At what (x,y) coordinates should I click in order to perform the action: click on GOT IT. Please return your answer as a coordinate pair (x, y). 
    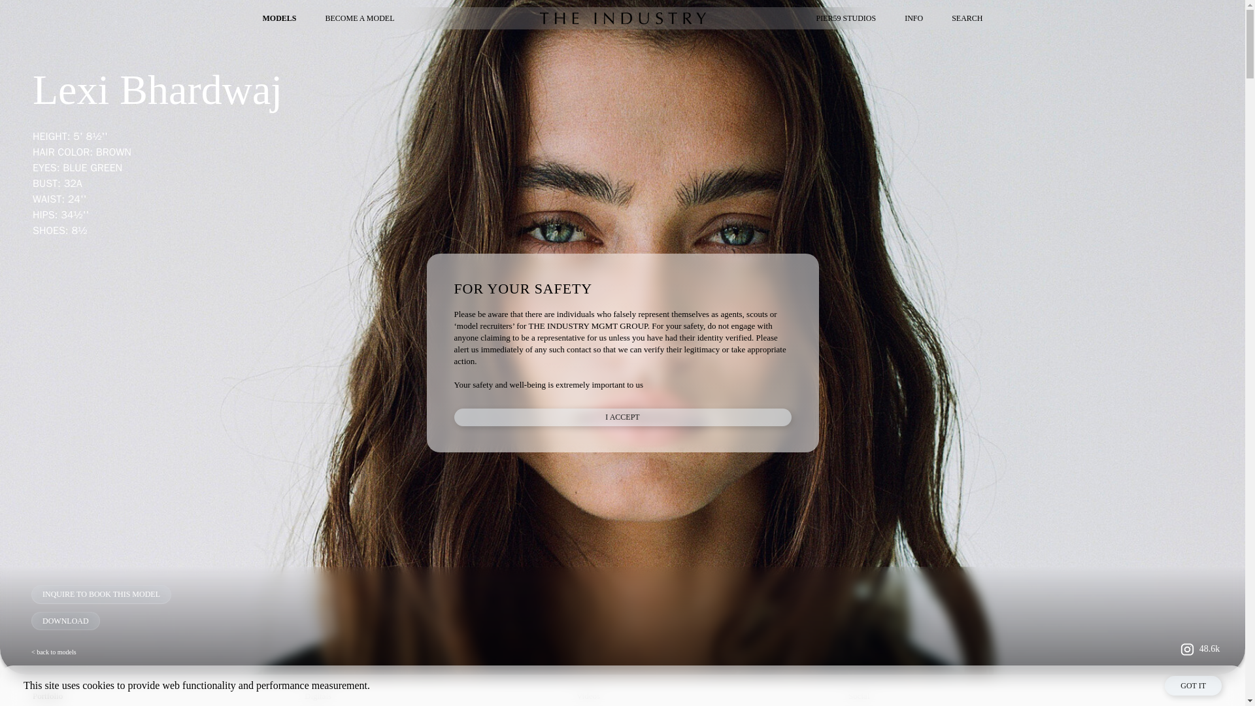
    Looking at the image, I should click on (1192, 685).